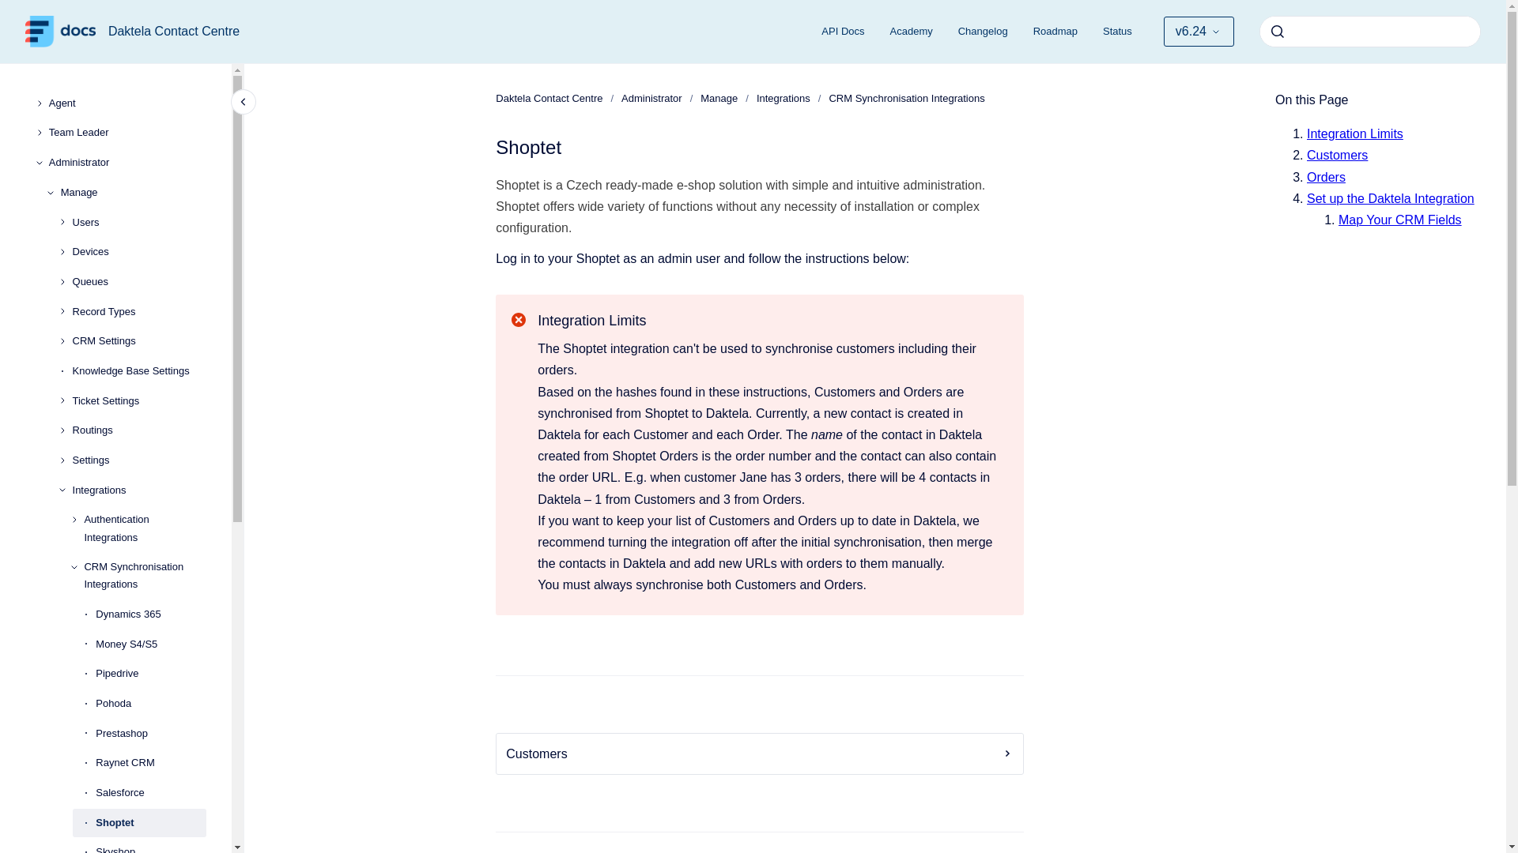 Image resolution: width=1518 pixels, height=853 pixels. What do you see at coordinates (843, 32) in the screenshot?
I see `API Docs` at bounding box center [843, 32].